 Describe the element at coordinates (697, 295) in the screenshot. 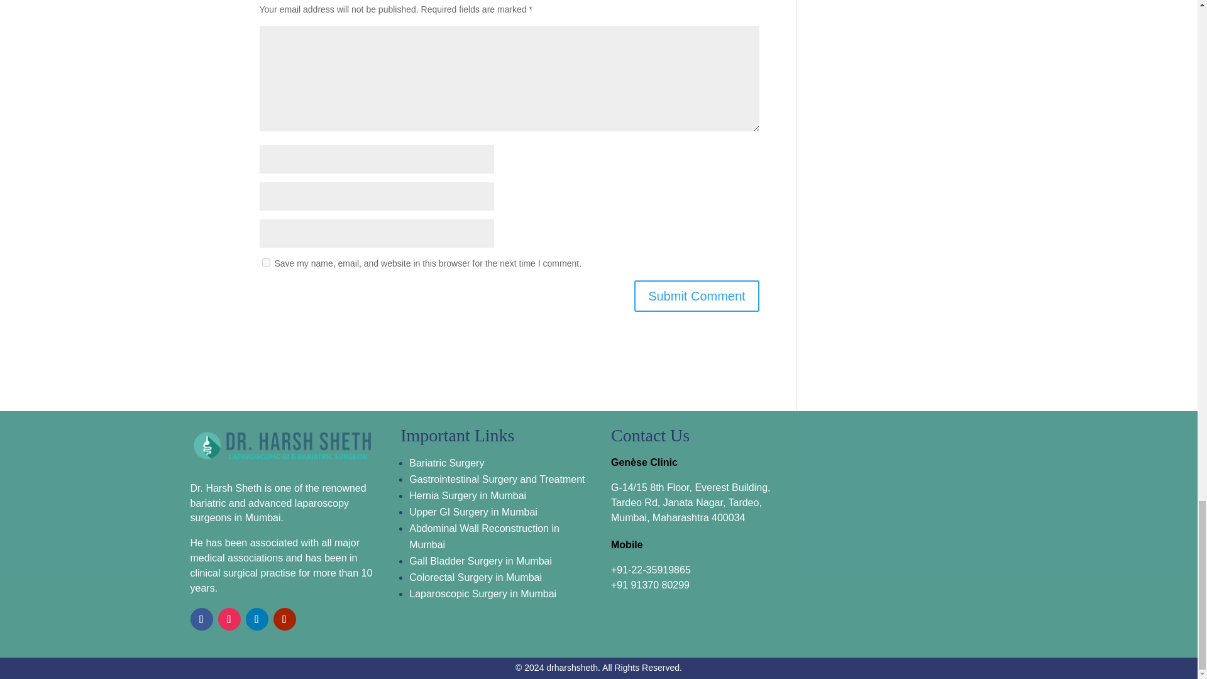

I see `Submit Comment` at that location.